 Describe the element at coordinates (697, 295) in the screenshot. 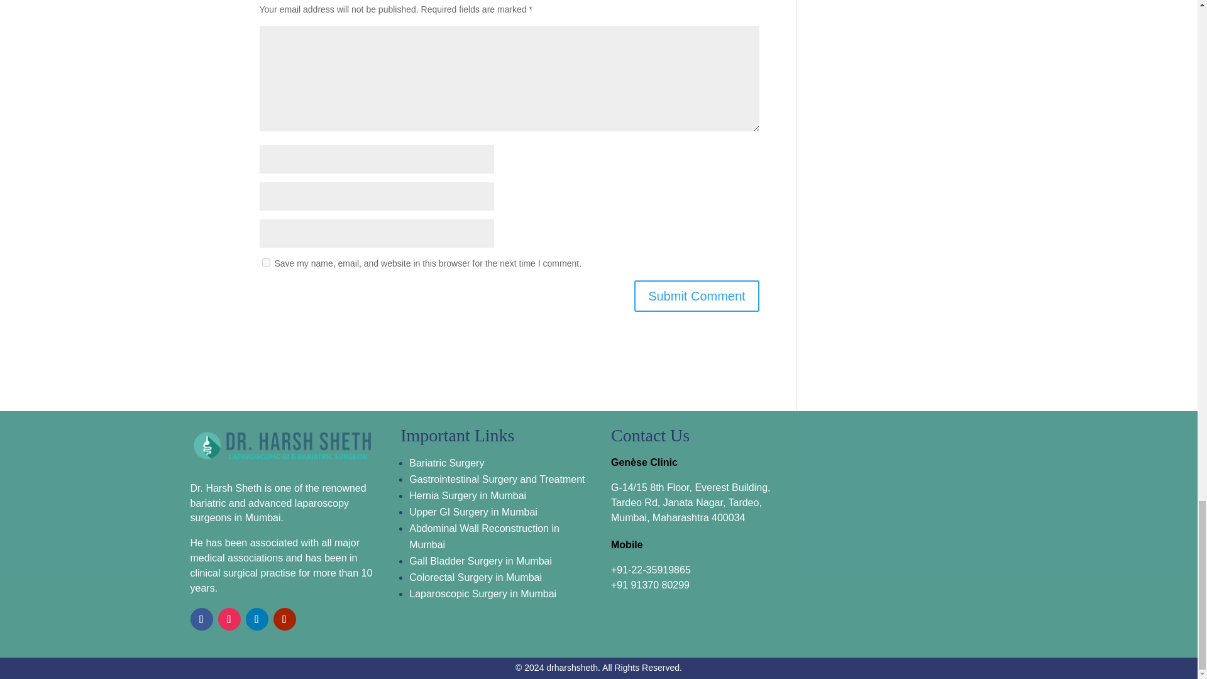

I see `Submit Comment` at that location.